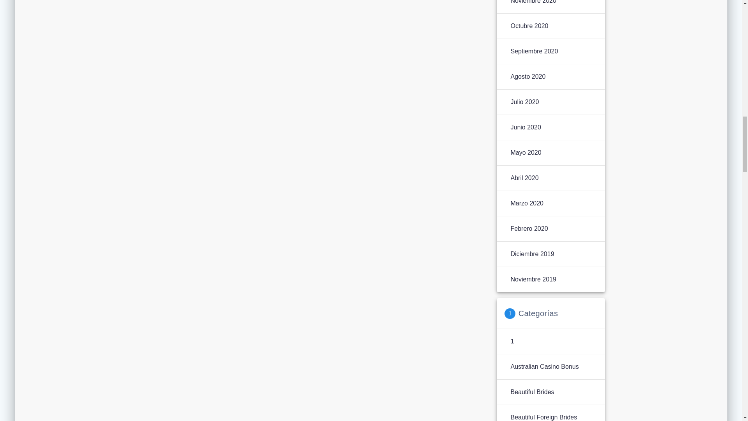 The image size is (748, 421). I want to click on Octubre 2020, so click(529, 26).